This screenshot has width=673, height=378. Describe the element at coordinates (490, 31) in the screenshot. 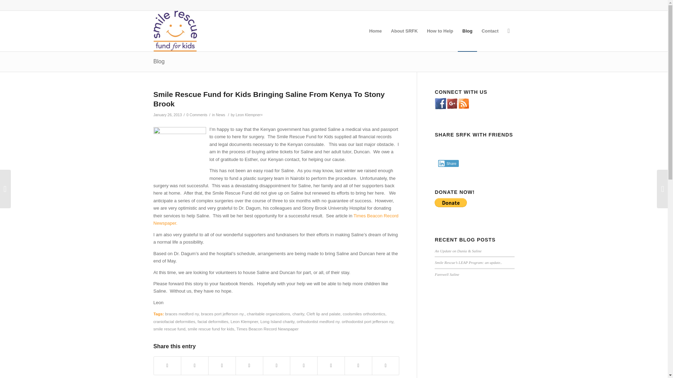

I see `Contact` at that location.